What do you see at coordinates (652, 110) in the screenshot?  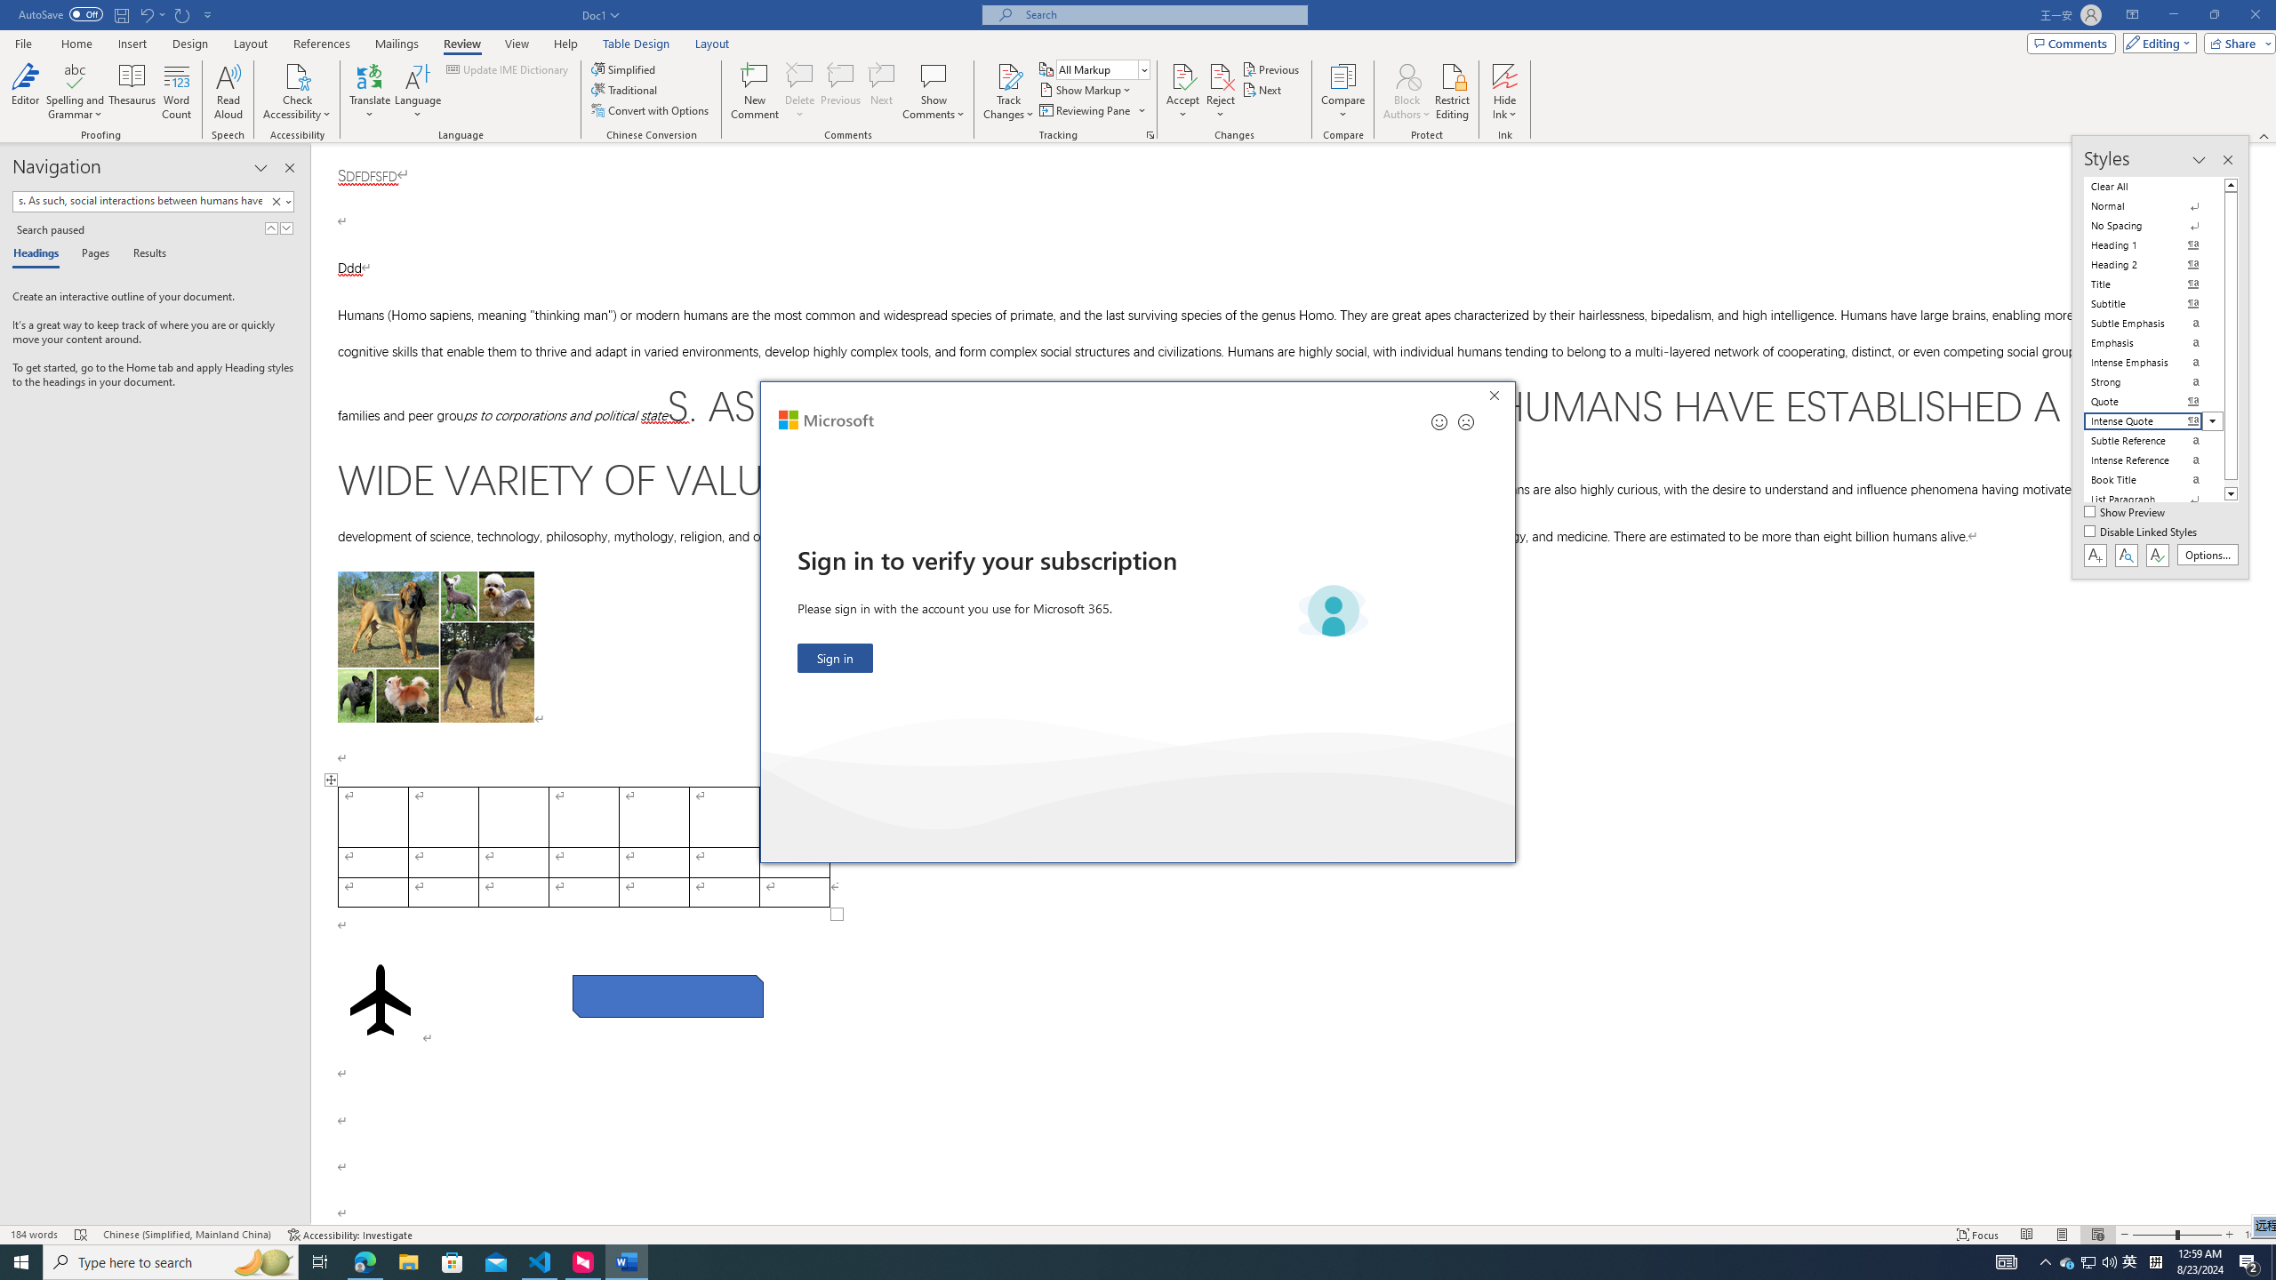 I see `Convert with Options...` at bounding box center [652, 110].